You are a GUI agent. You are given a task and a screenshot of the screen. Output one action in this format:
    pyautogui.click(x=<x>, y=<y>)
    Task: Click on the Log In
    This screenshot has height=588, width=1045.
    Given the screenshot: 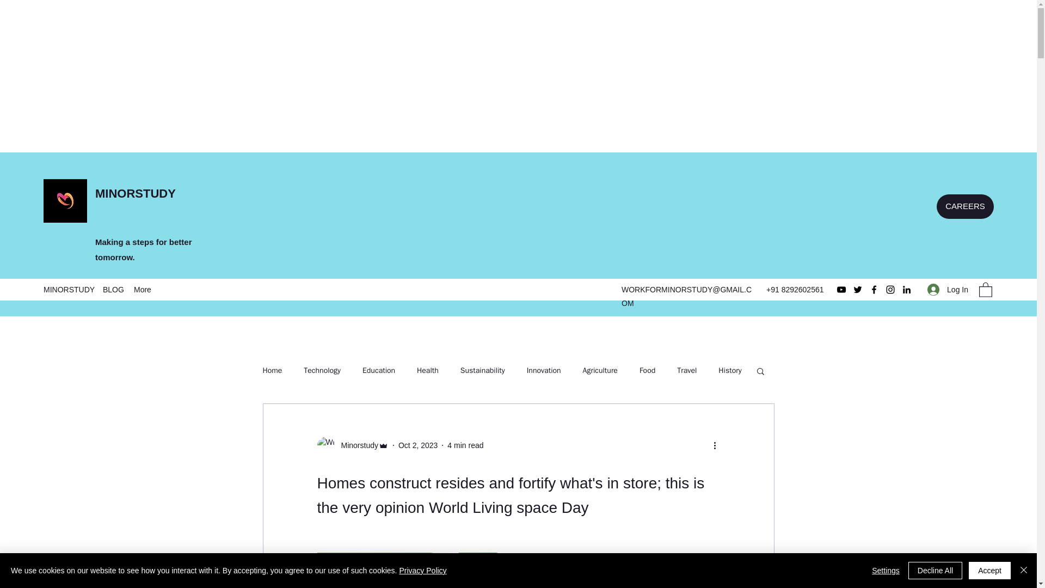 What is the action you would take?
    pyautogui.click(x=948, y=290)
    